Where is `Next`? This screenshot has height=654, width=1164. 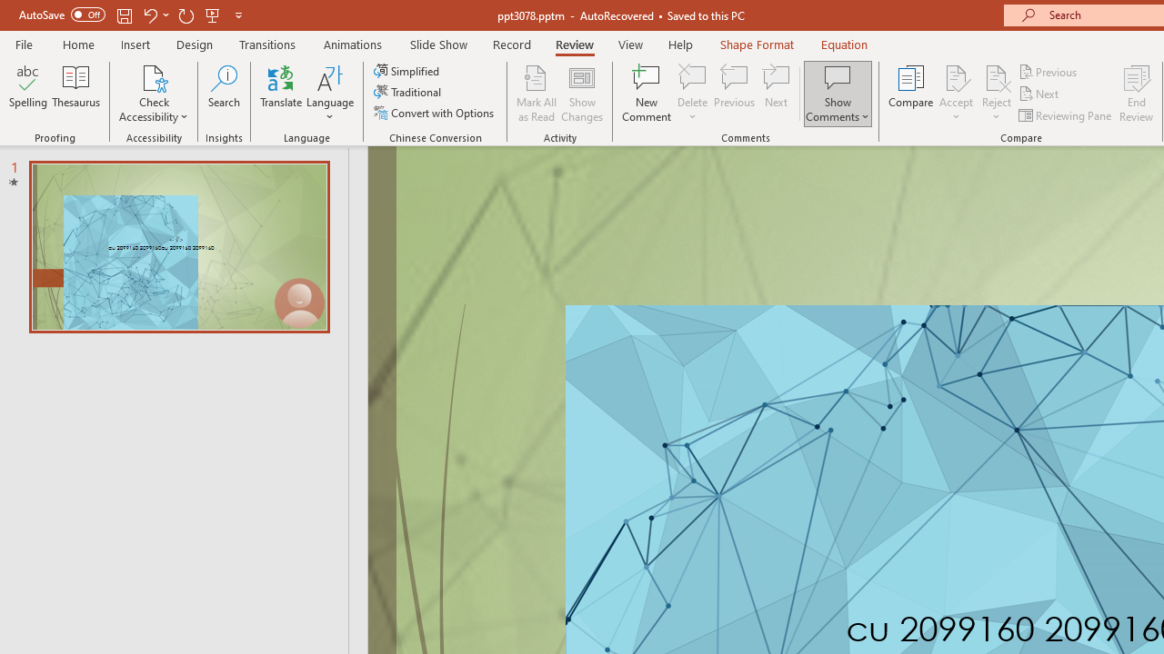 Next is located at coordinates (1040, 94).